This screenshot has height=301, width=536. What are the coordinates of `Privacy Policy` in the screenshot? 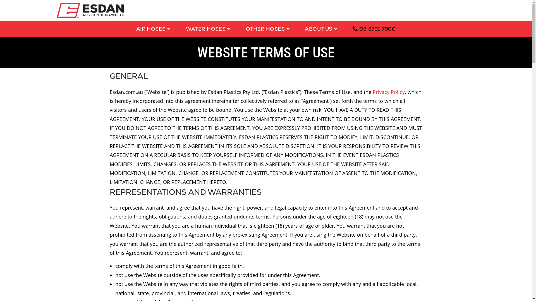 It's located at (389, 92).